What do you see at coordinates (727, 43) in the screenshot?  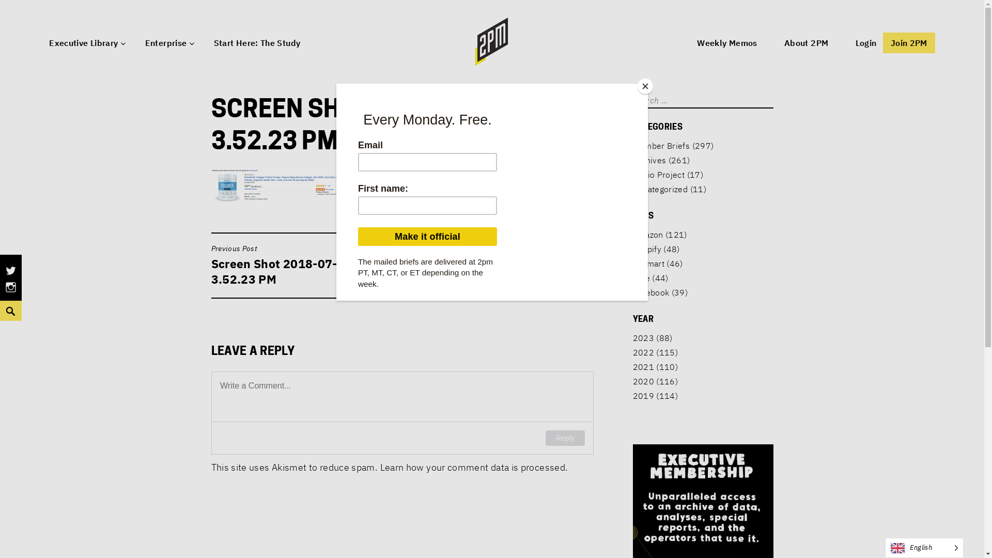 I see `Weekly Memos` at bounding box center [727, 43].